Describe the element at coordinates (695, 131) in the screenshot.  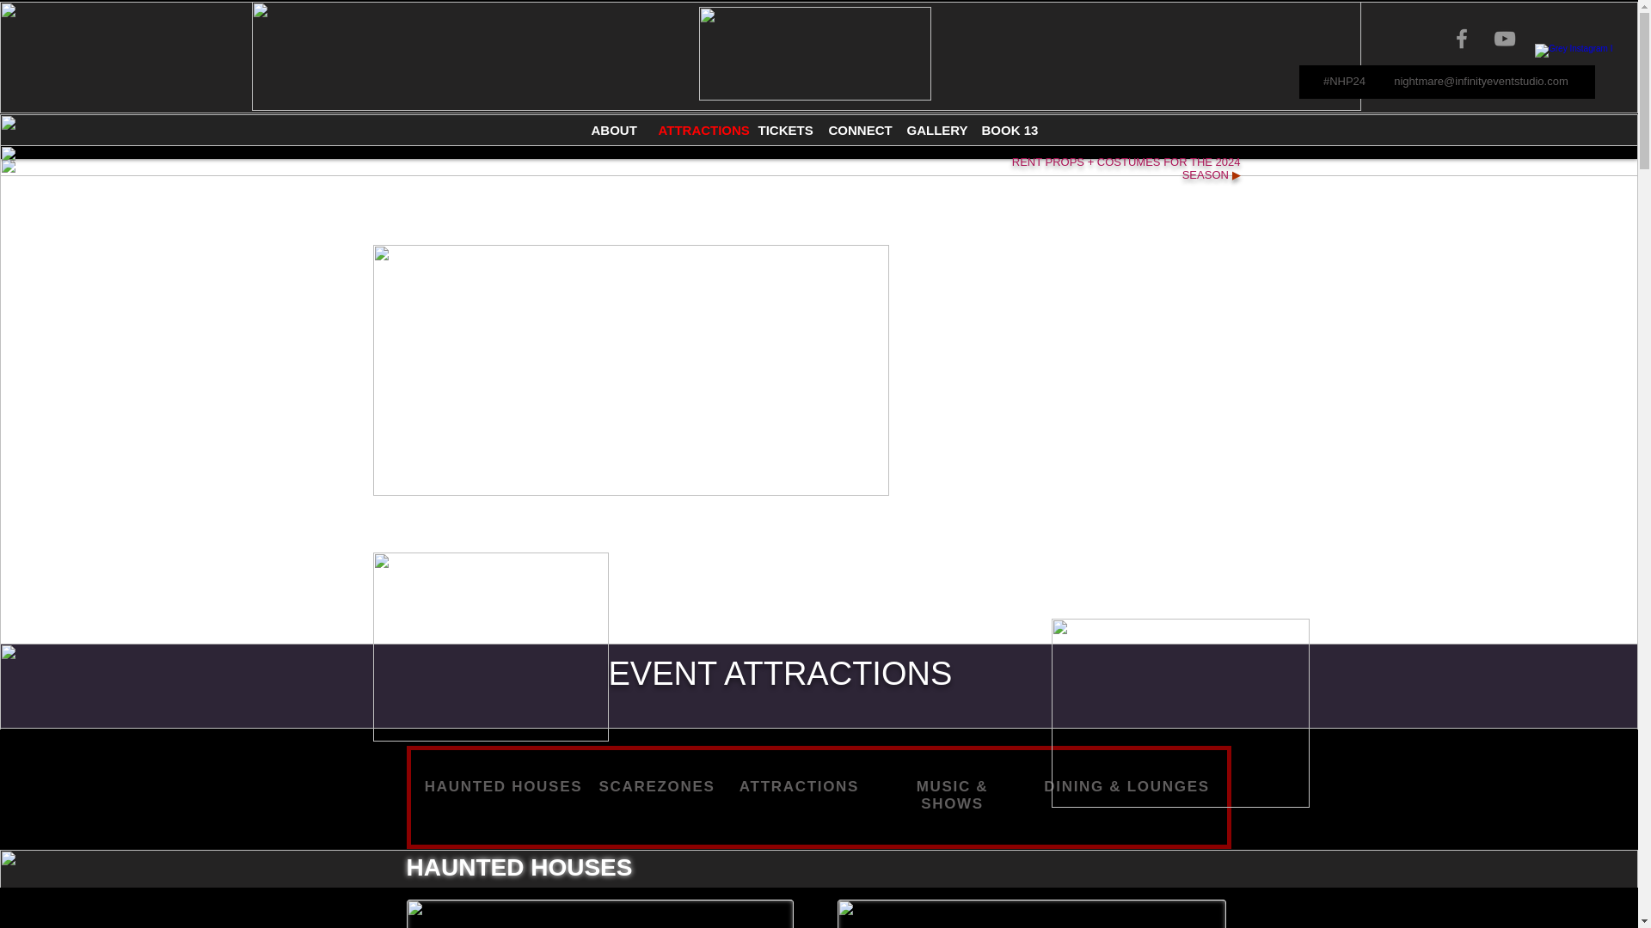
I see `ATTRACTIONS` at that location.